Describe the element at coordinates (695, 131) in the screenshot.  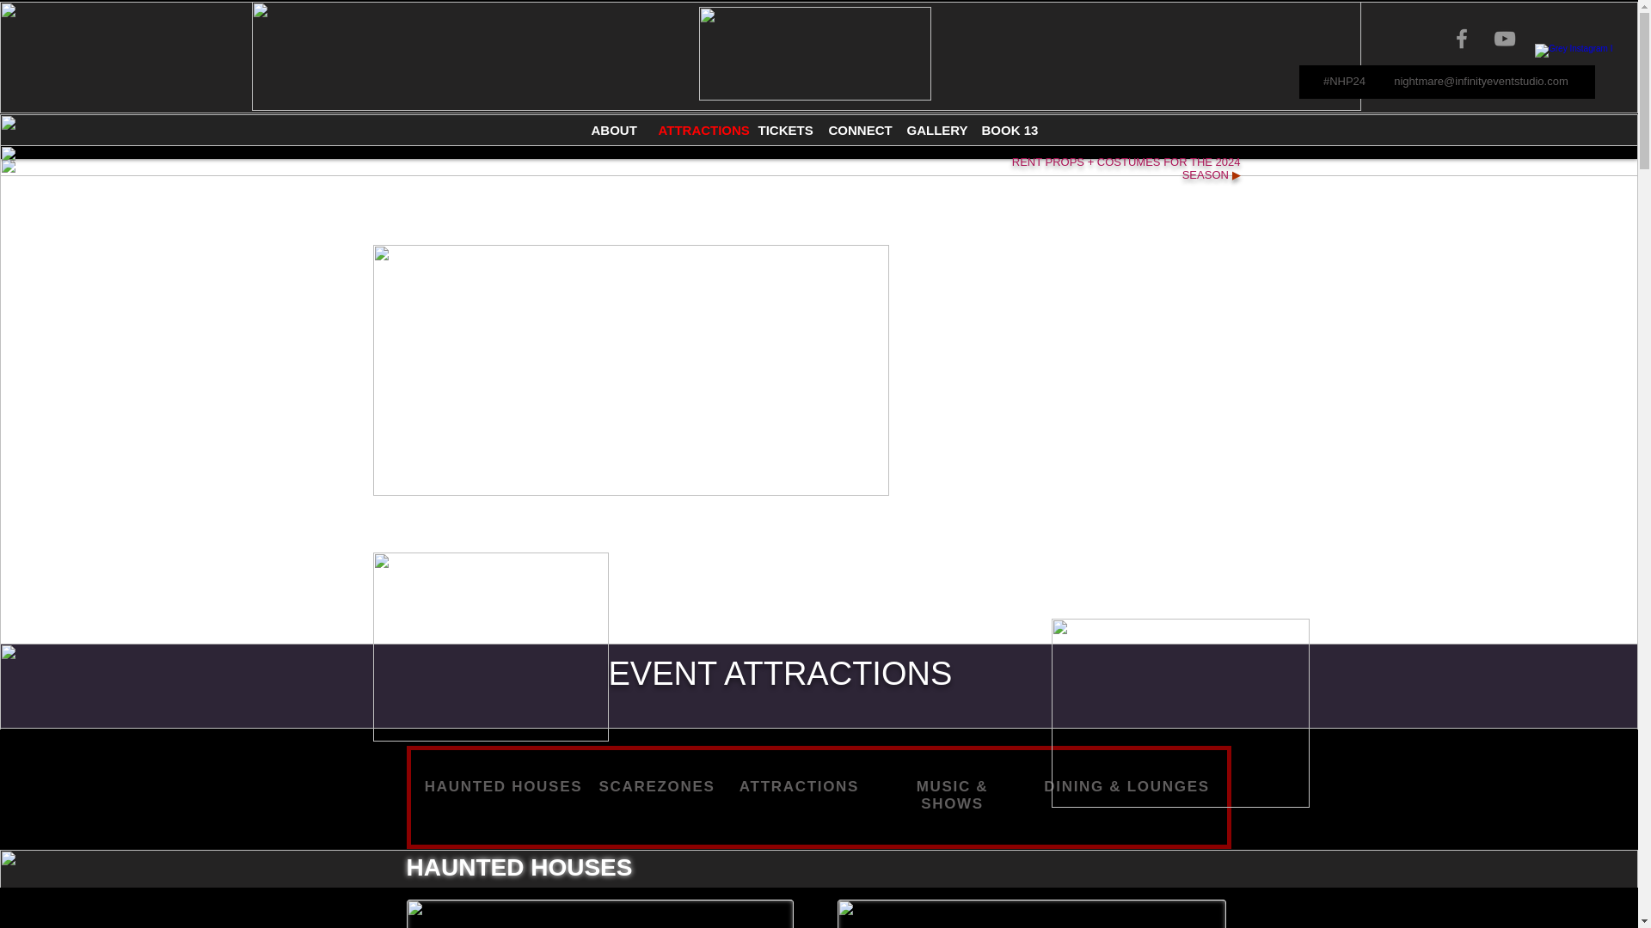
I see `ATTRACTIONS` at that location.